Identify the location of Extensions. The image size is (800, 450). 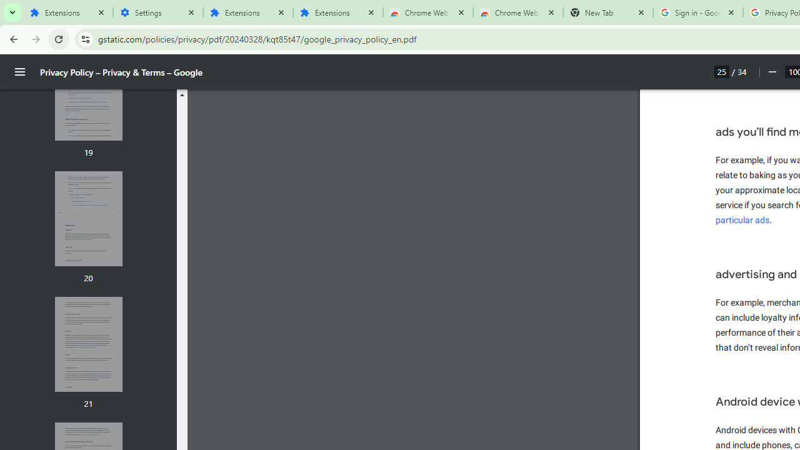
(67, 12).